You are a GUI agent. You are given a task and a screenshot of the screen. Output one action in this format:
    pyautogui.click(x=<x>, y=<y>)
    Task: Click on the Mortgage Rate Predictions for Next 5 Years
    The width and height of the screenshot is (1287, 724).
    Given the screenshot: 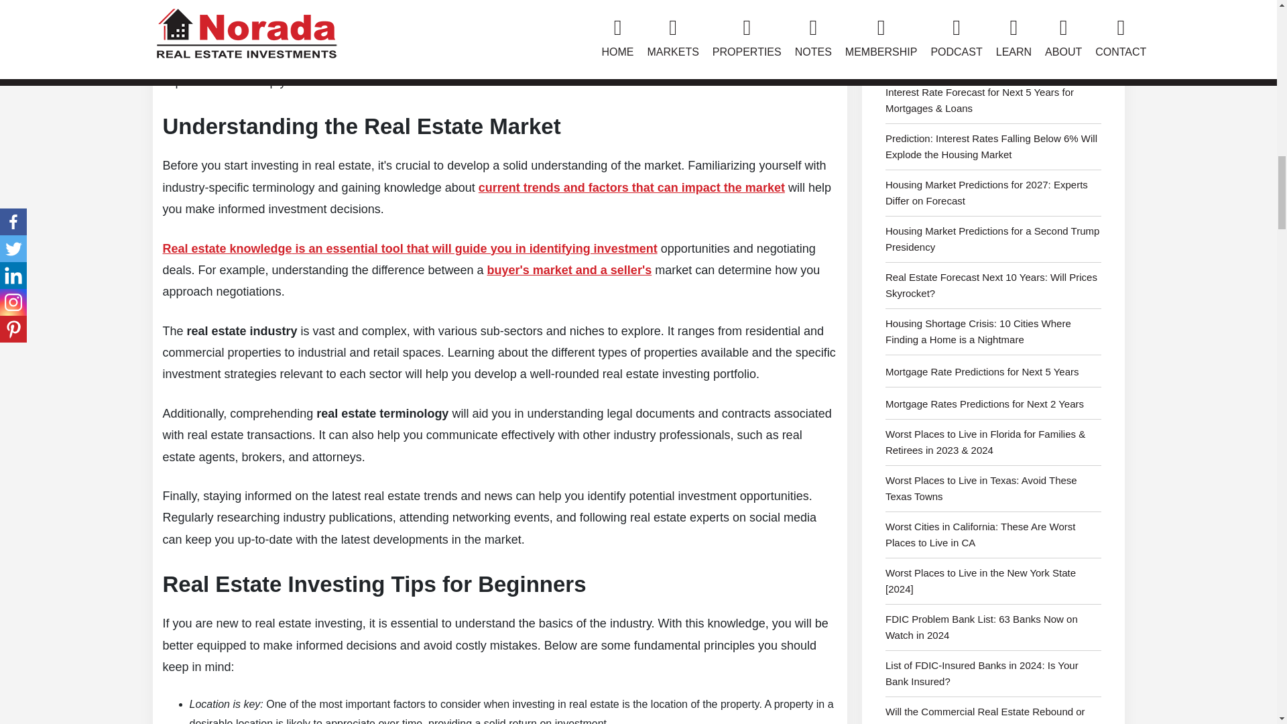 What is the action you would take?
    pyautogui.click(x=993, y=375)
    